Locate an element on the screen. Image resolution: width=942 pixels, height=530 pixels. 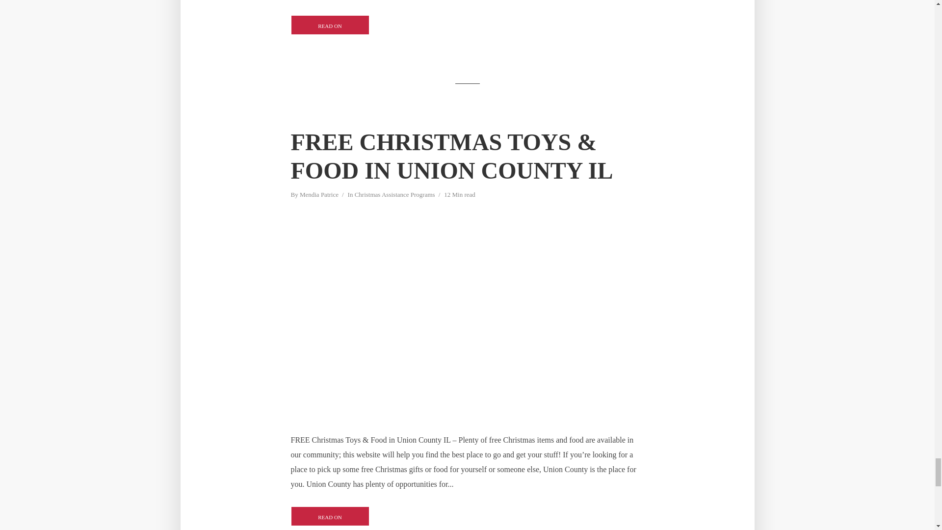
Mendia Patrice is located at coordinates (319, 195).